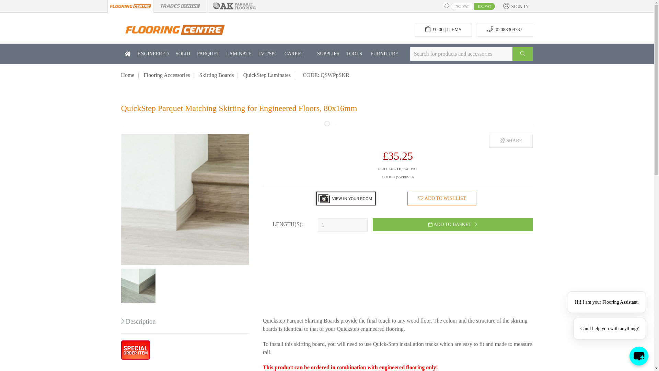  Describe the element at coordinates (343, 225) in the screenshot. I see `1` at that location.